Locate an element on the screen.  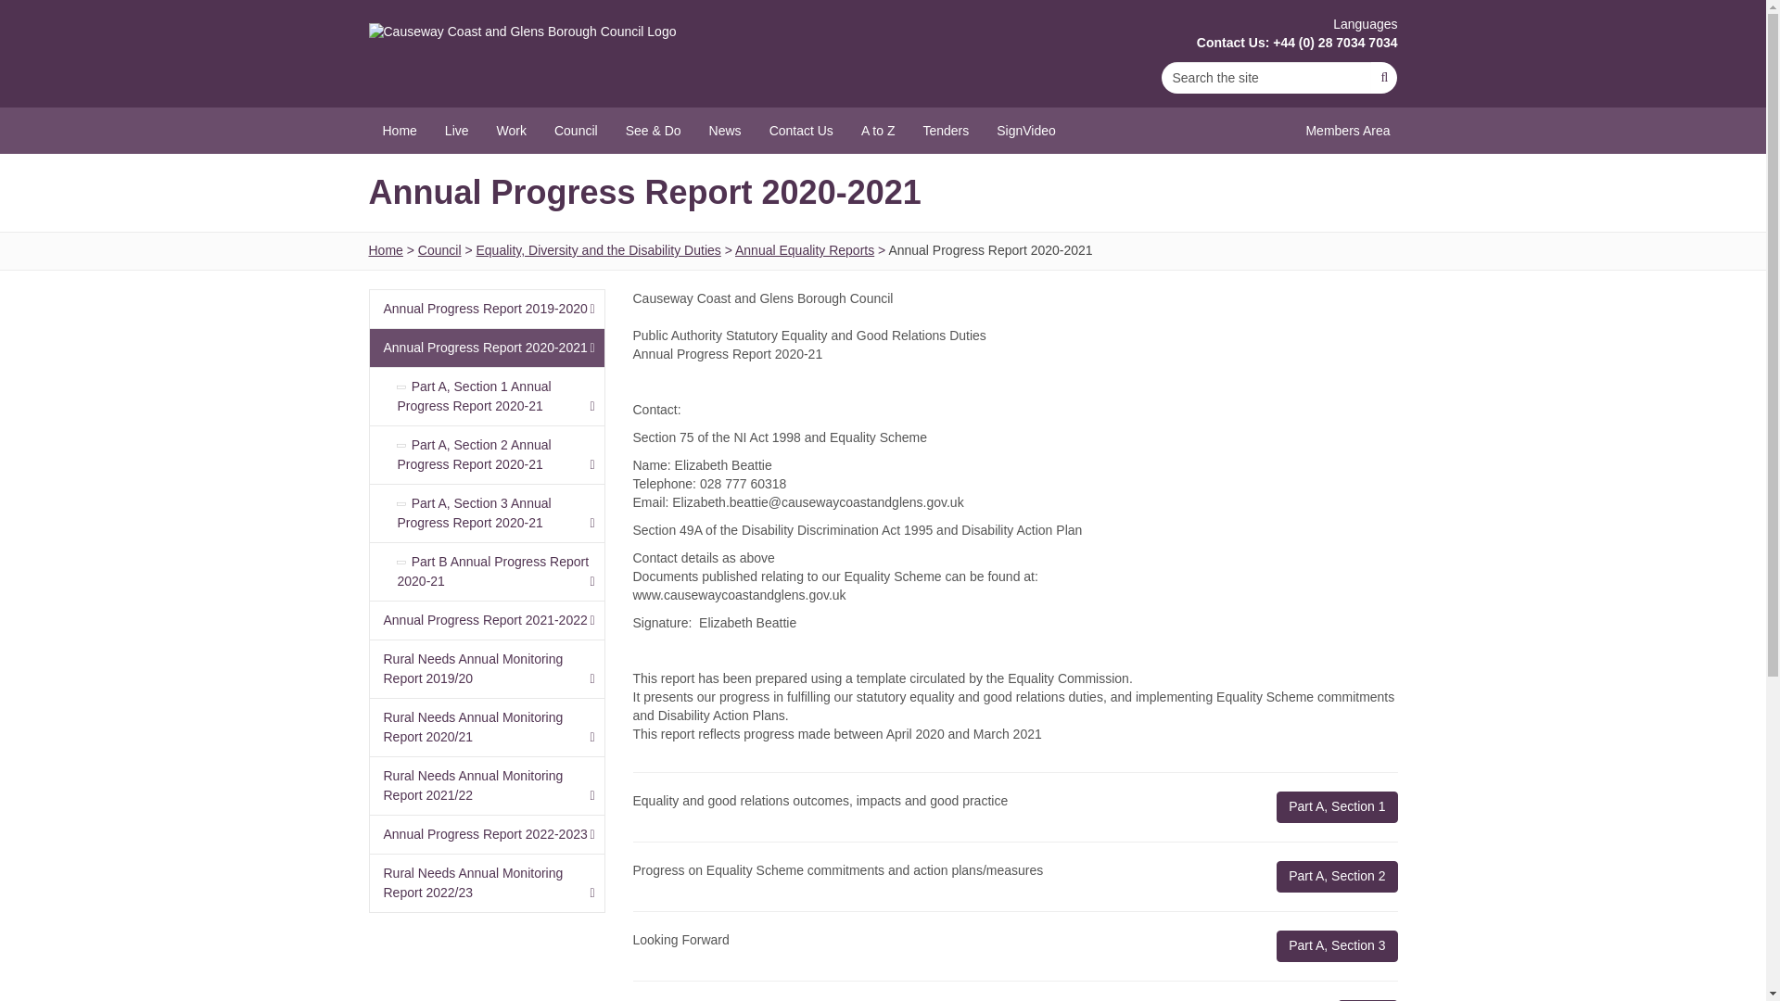
Part B is located at coordinates (1367, 1000).